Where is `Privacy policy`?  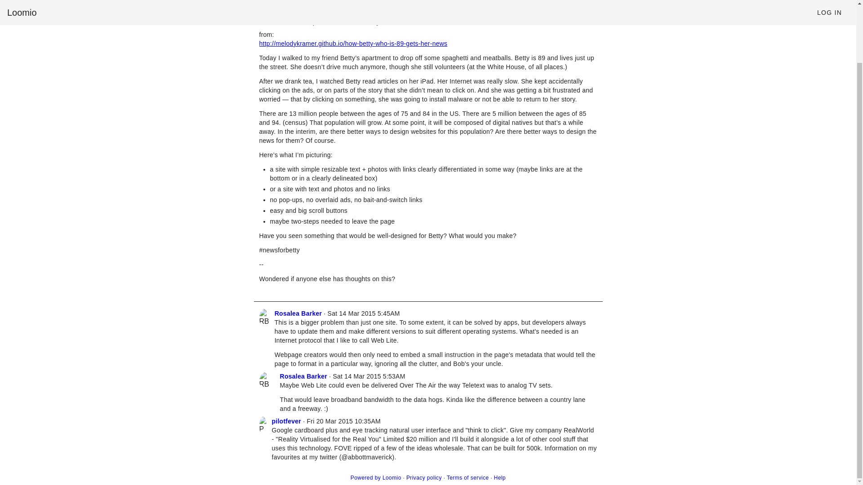 Privacy policy is located at coordinates (424, 478).